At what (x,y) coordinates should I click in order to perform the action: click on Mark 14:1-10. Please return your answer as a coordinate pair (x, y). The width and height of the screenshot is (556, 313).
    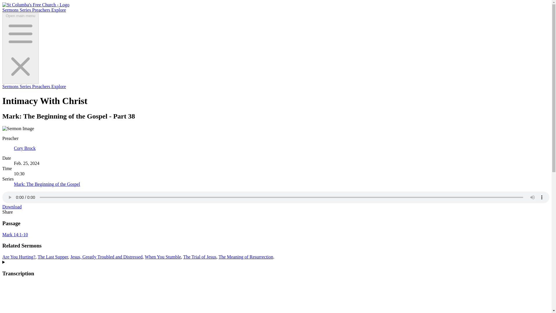
    Looking at the image, I should click on (15, 234).